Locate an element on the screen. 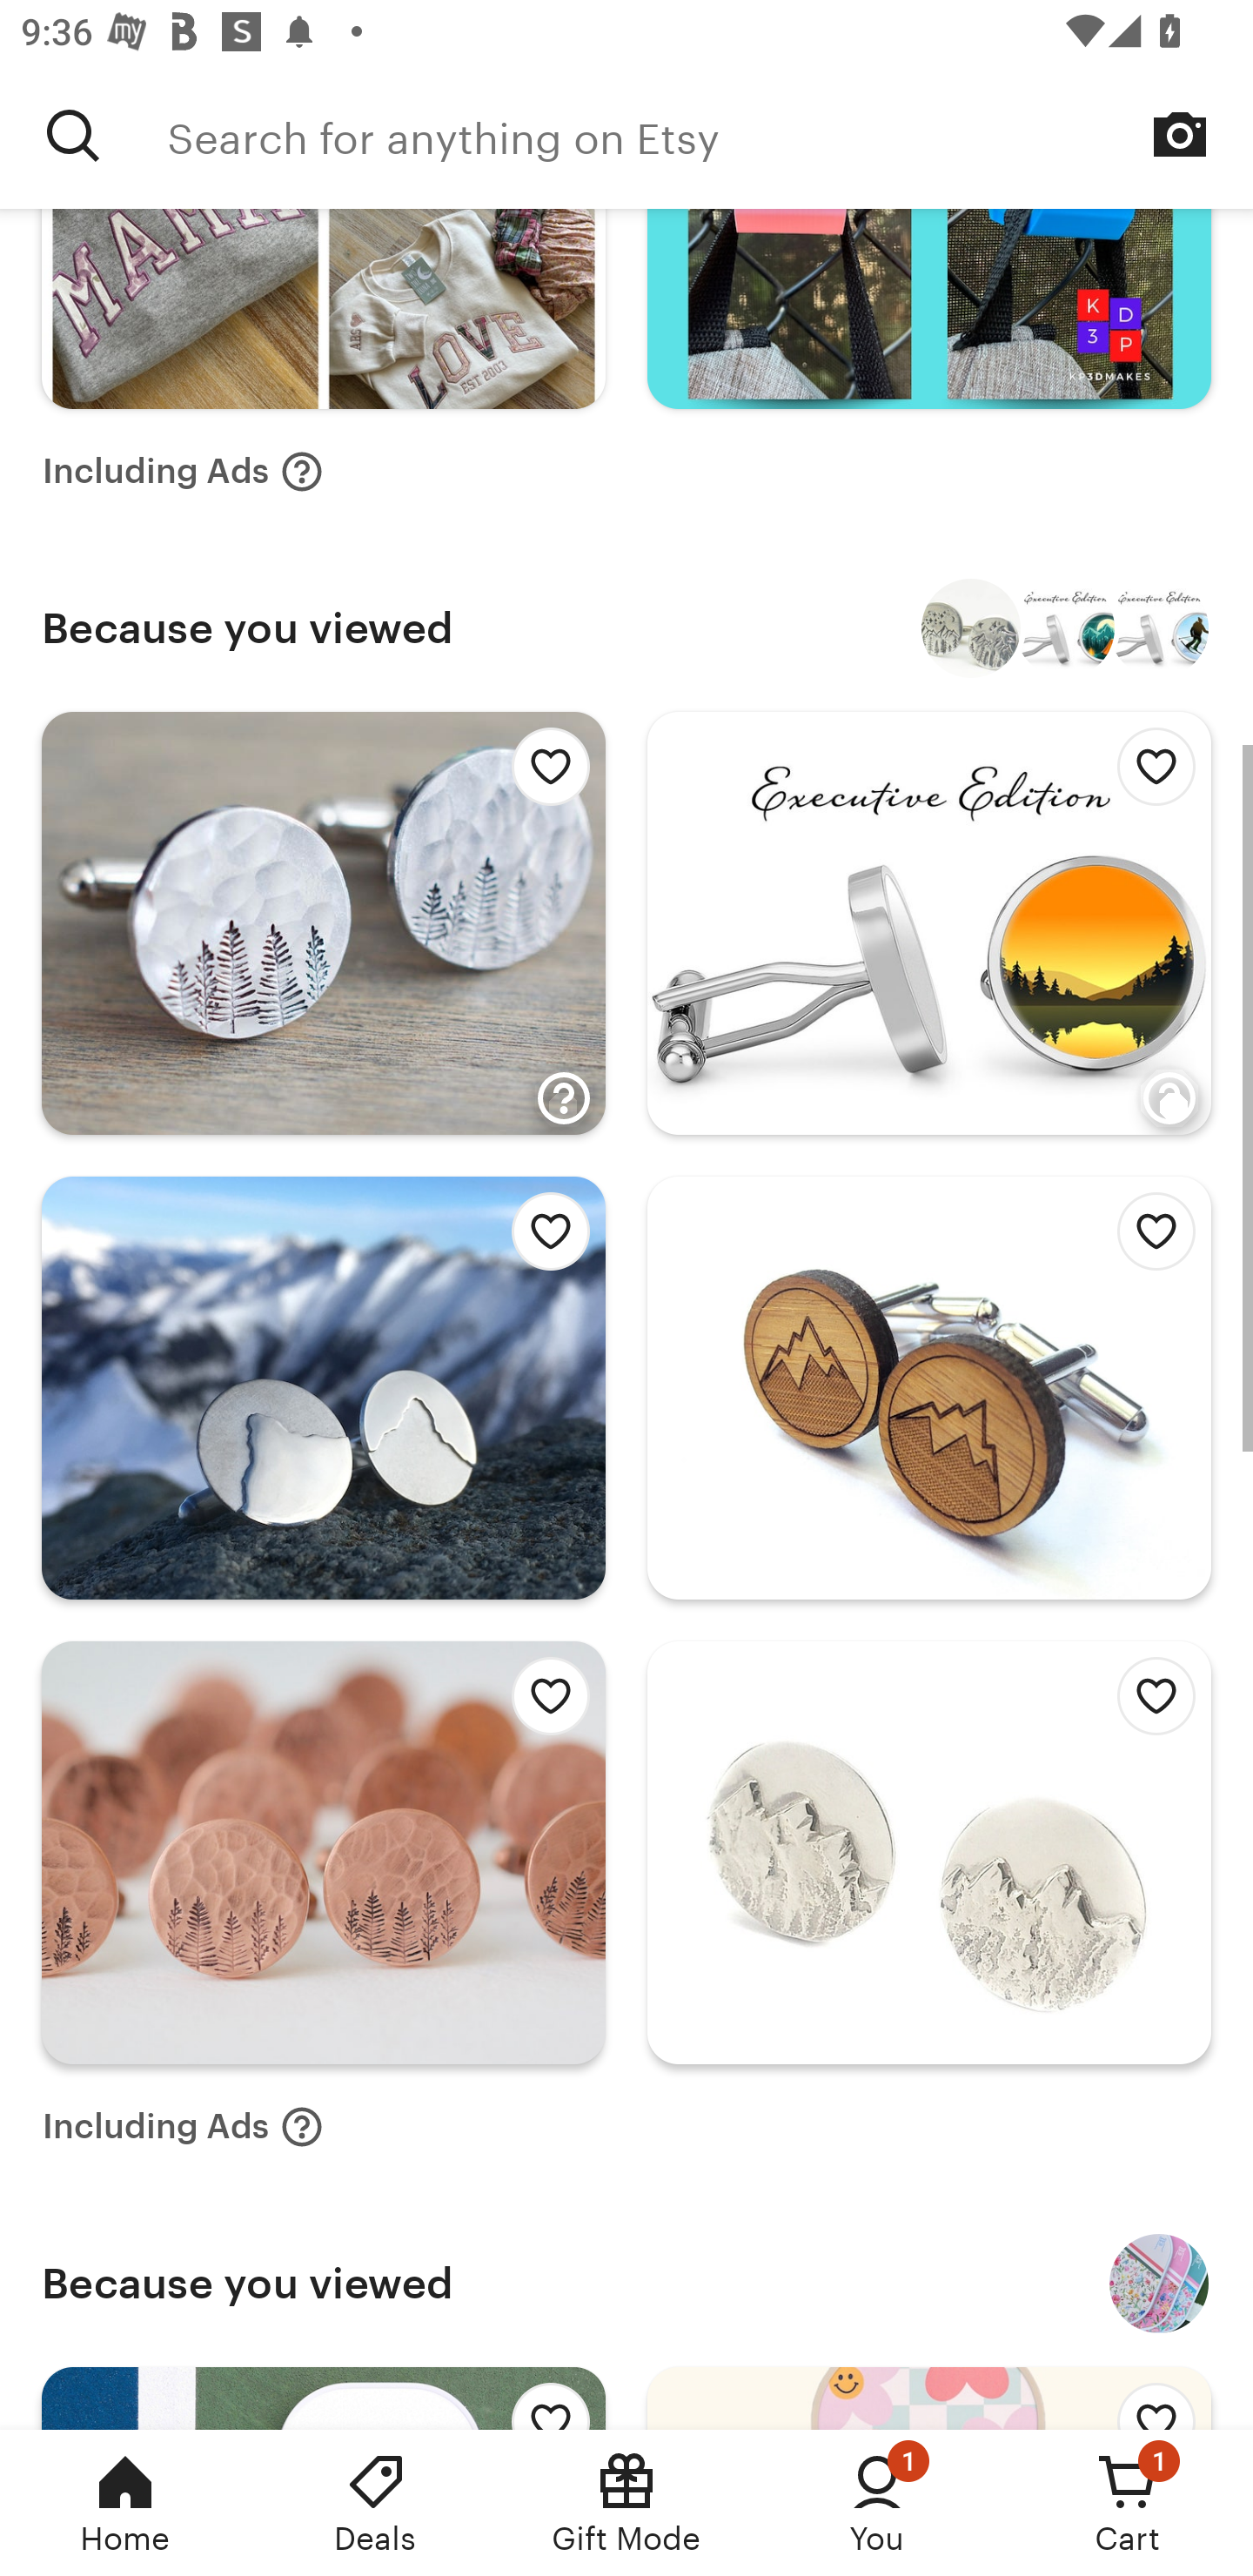 Image resolution: width=1253 pixels, height=2576 pixels. Cart, 1 new notification Cart is located at coordinates (1128, 2503).